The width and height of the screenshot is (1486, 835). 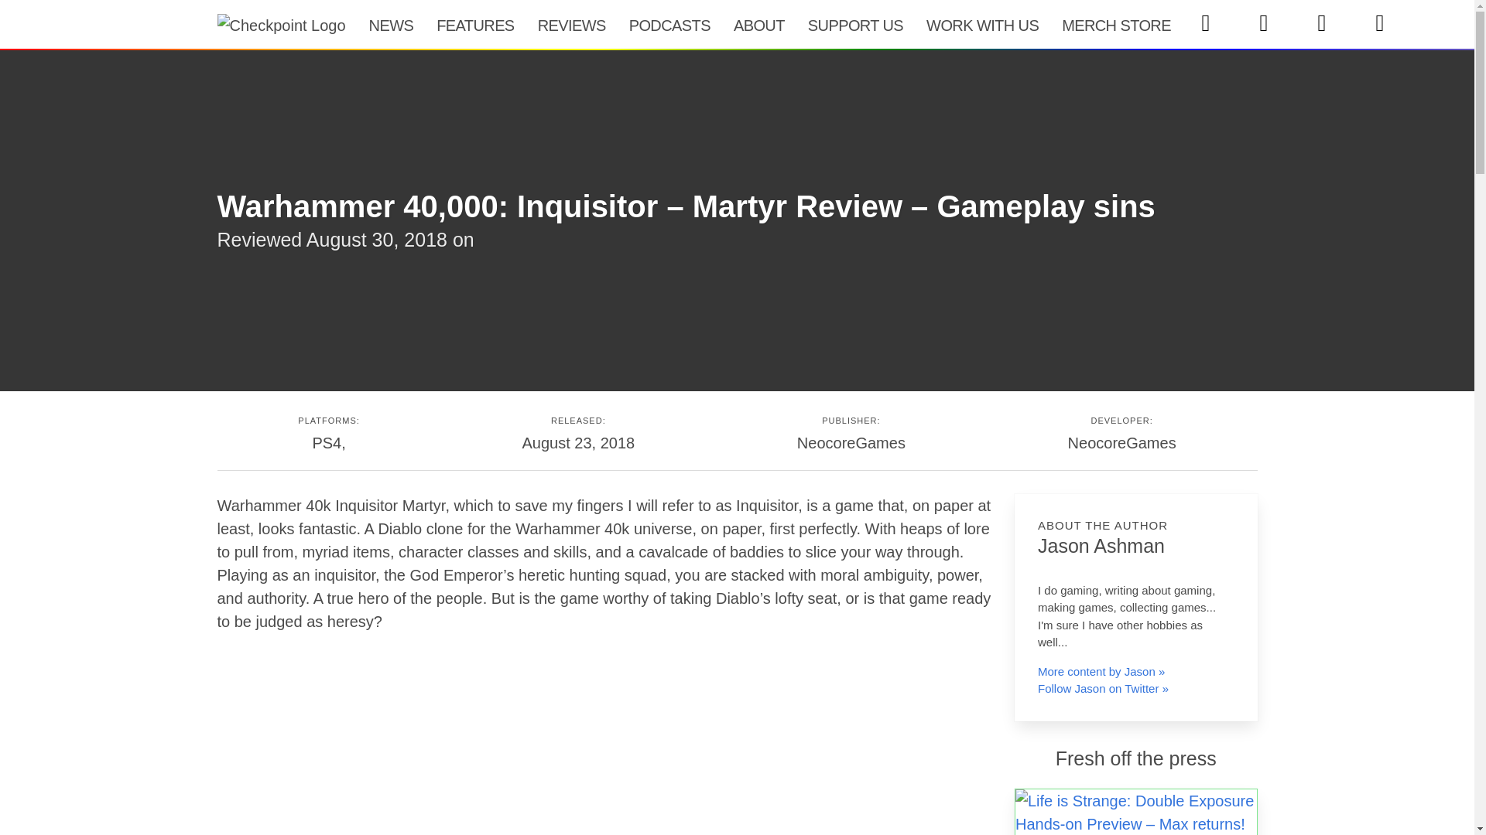 What do you see at coordinates (1116, 25) in the screenshot?
I see `MERCH STORE` at bounding box center [1116, 25].